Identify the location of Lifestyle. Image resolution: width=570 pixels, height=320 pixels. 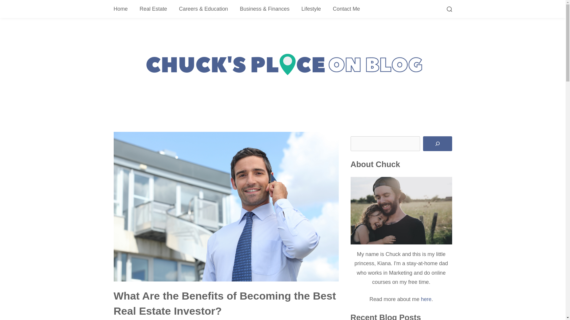
(311, 9).